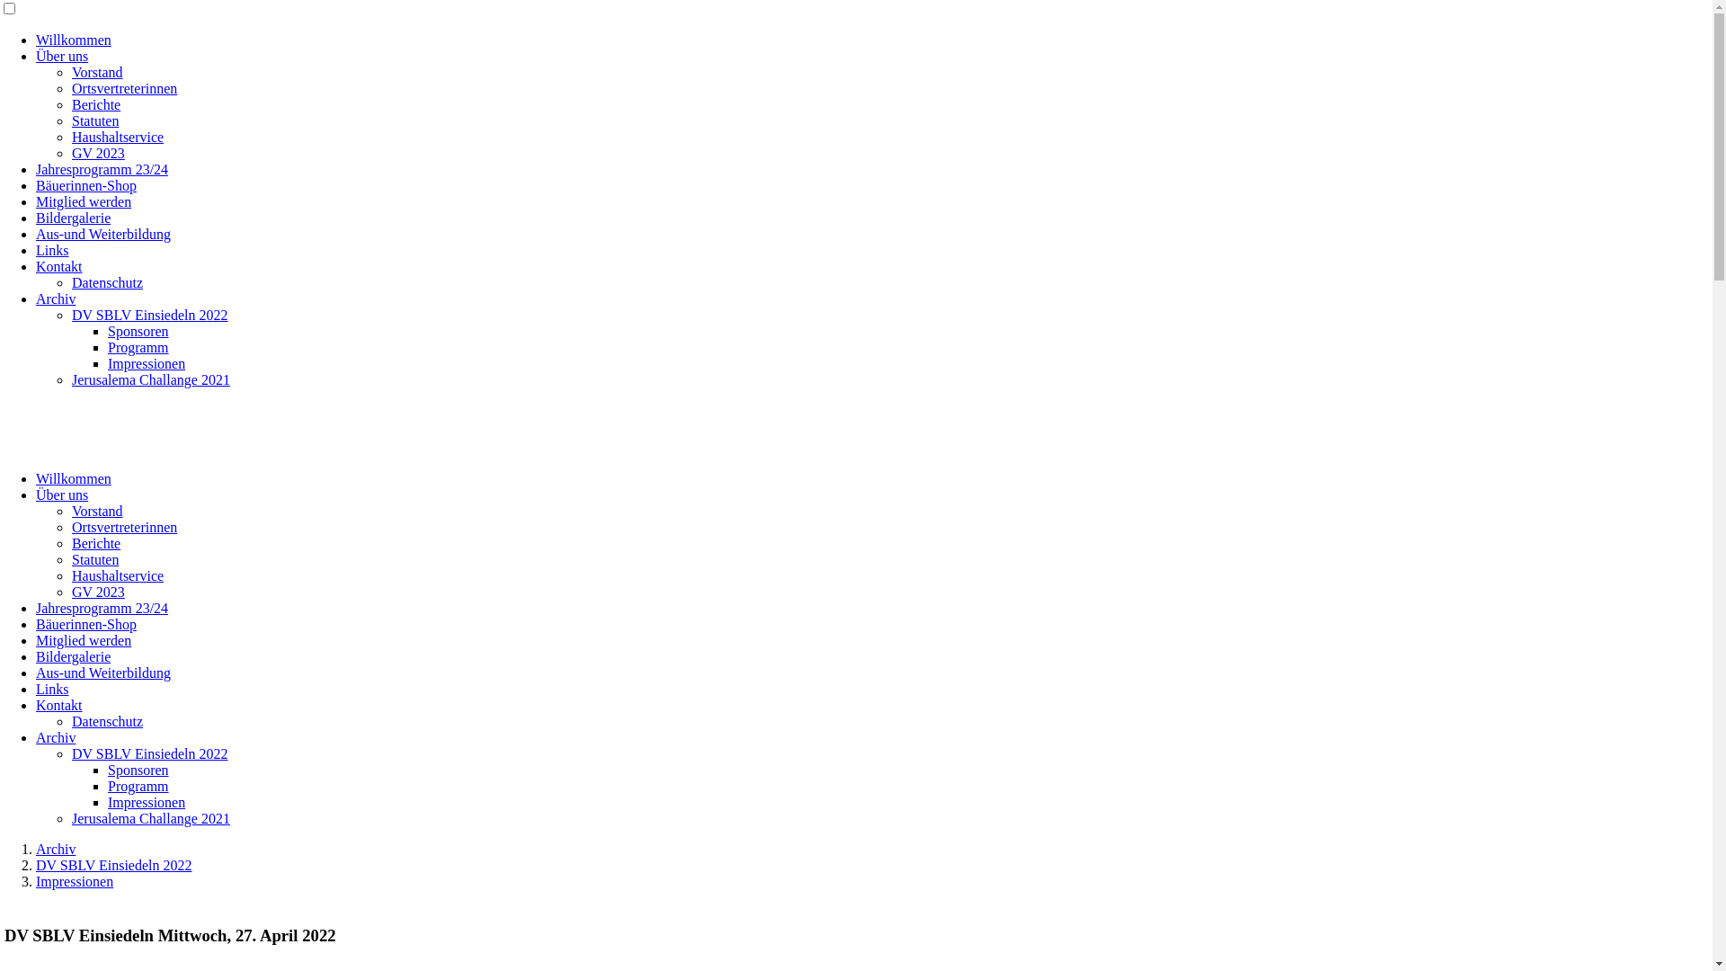 This screenshot has height=971, width=1726. What do you see at coordinates (150, 753) in the screenshot?
I see `DV SBLV Einsiedeln 2022` at bounding box center [150, 753].